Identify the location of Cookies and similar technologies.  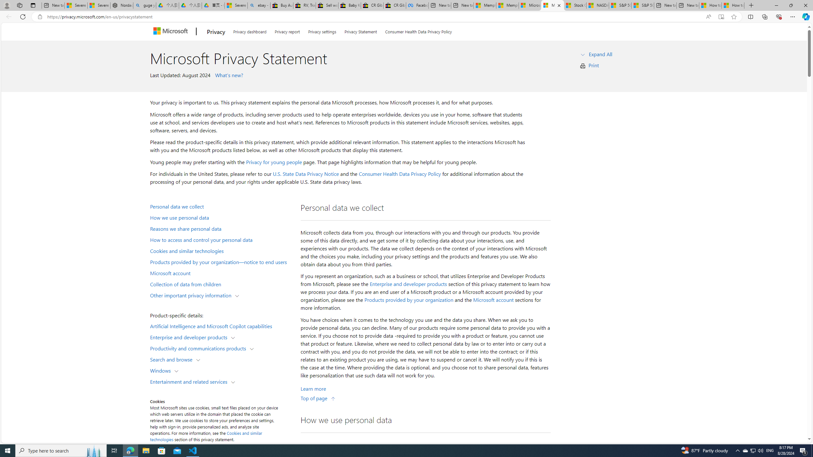
(221, 251).